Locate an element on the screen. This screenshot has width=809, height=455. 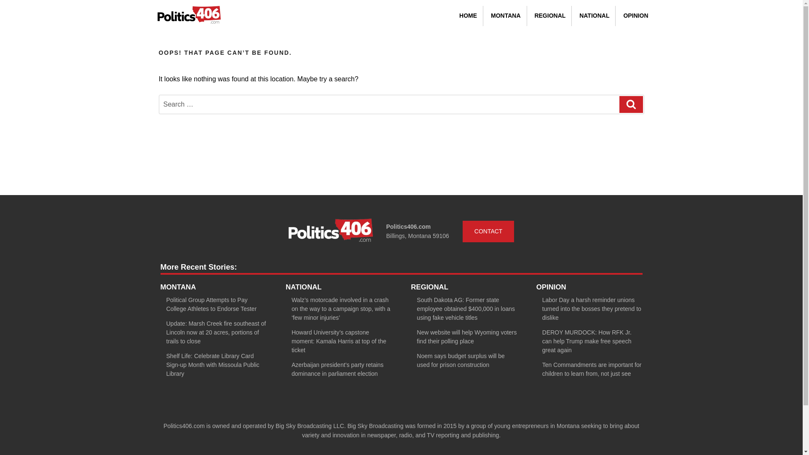
HOME is located at coordinates (468, 16).